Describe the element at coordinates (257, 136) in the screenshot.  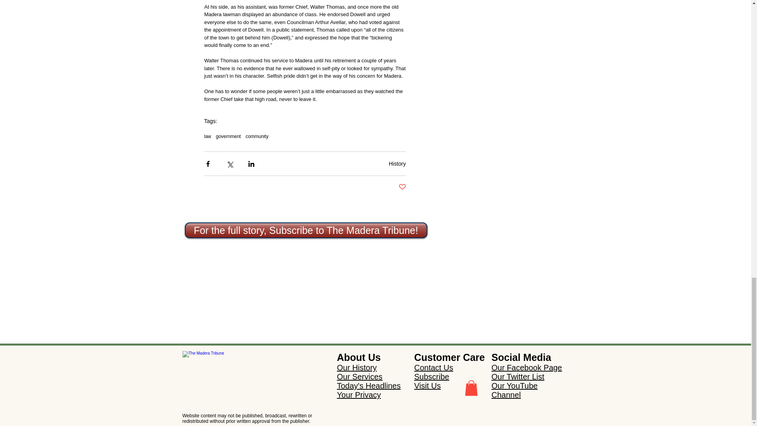
I see `community` at that location.